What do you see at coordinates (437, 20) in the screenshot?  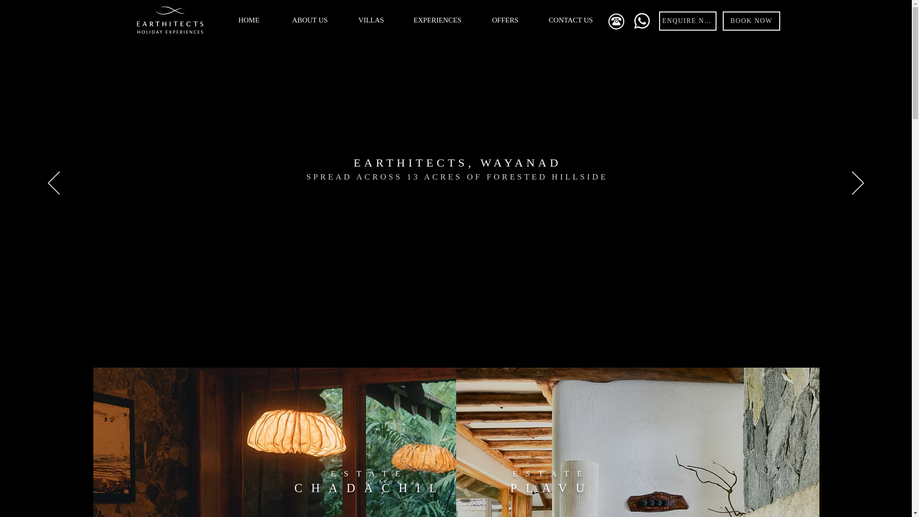 I see `EXPERIENCES` at bounding box center [437, 20].